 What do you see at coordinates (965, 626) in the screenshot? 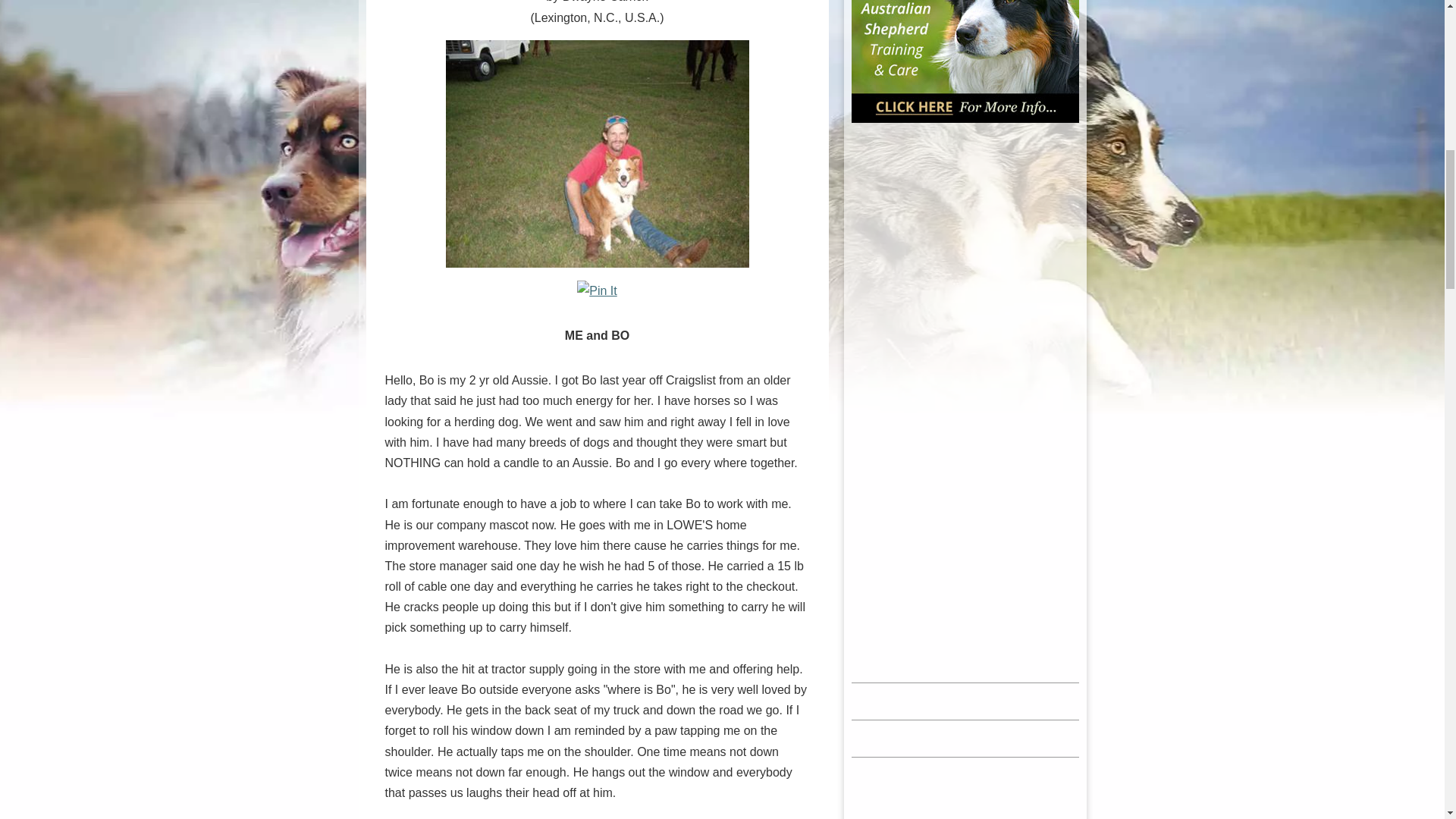
I see `Australian Shepherd Puppies Available` at bounding box center [965, 626].